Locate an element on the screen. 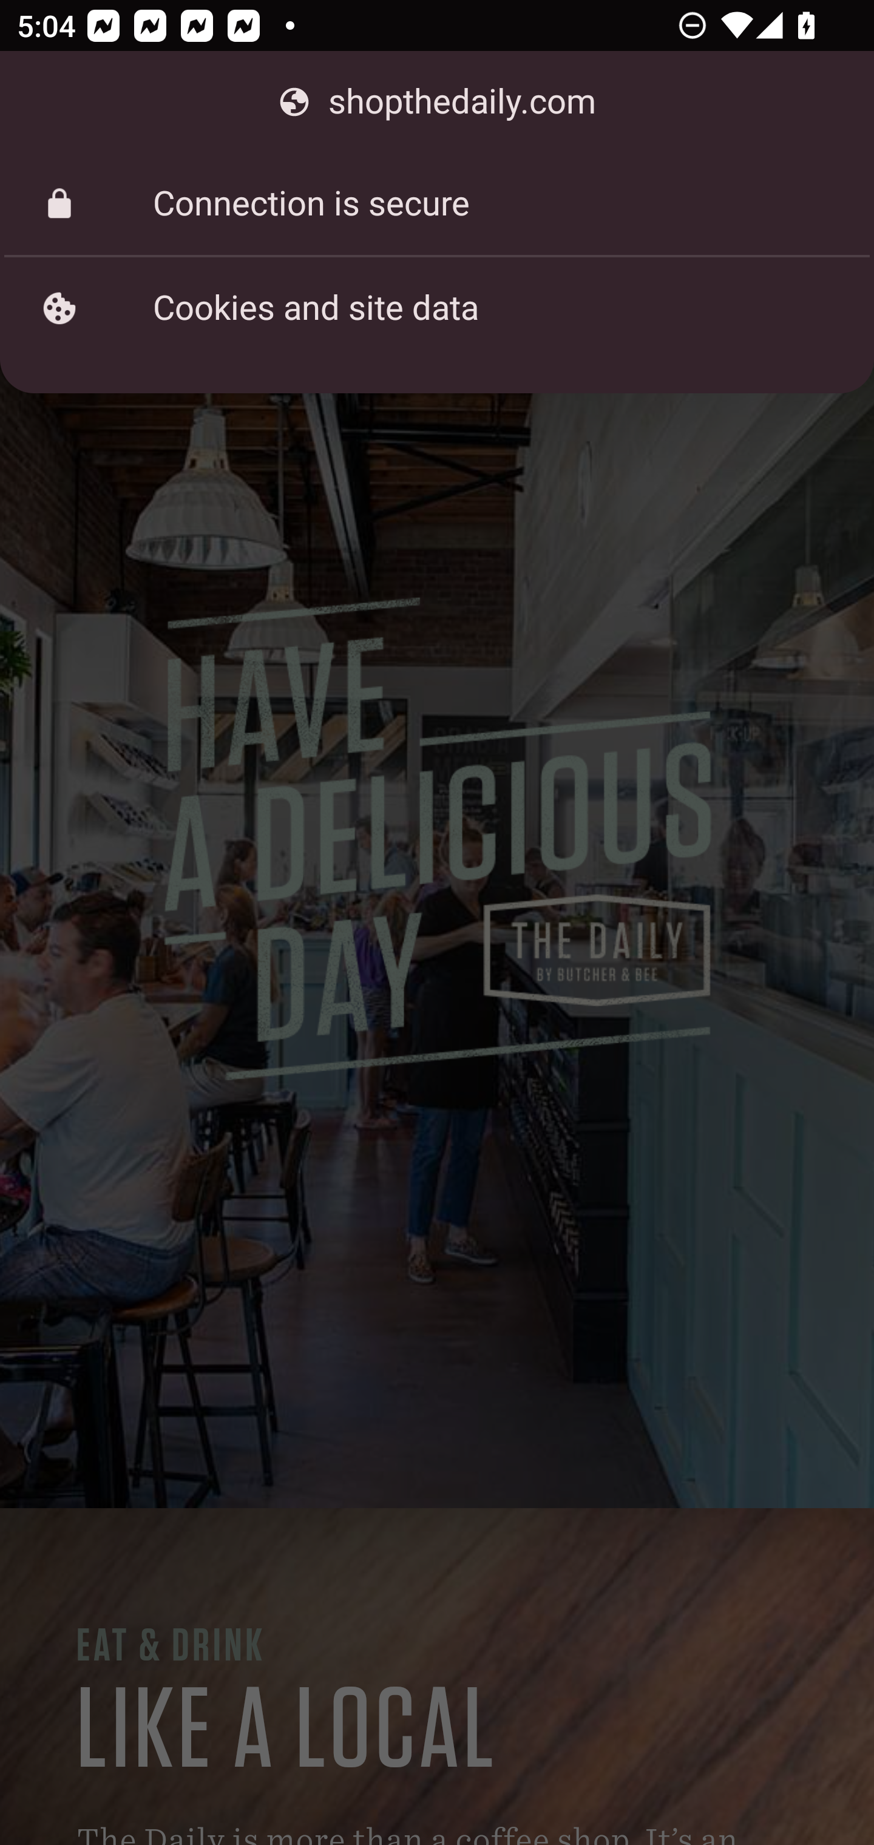  Cookies and site data is located at coordinates (437, 308).